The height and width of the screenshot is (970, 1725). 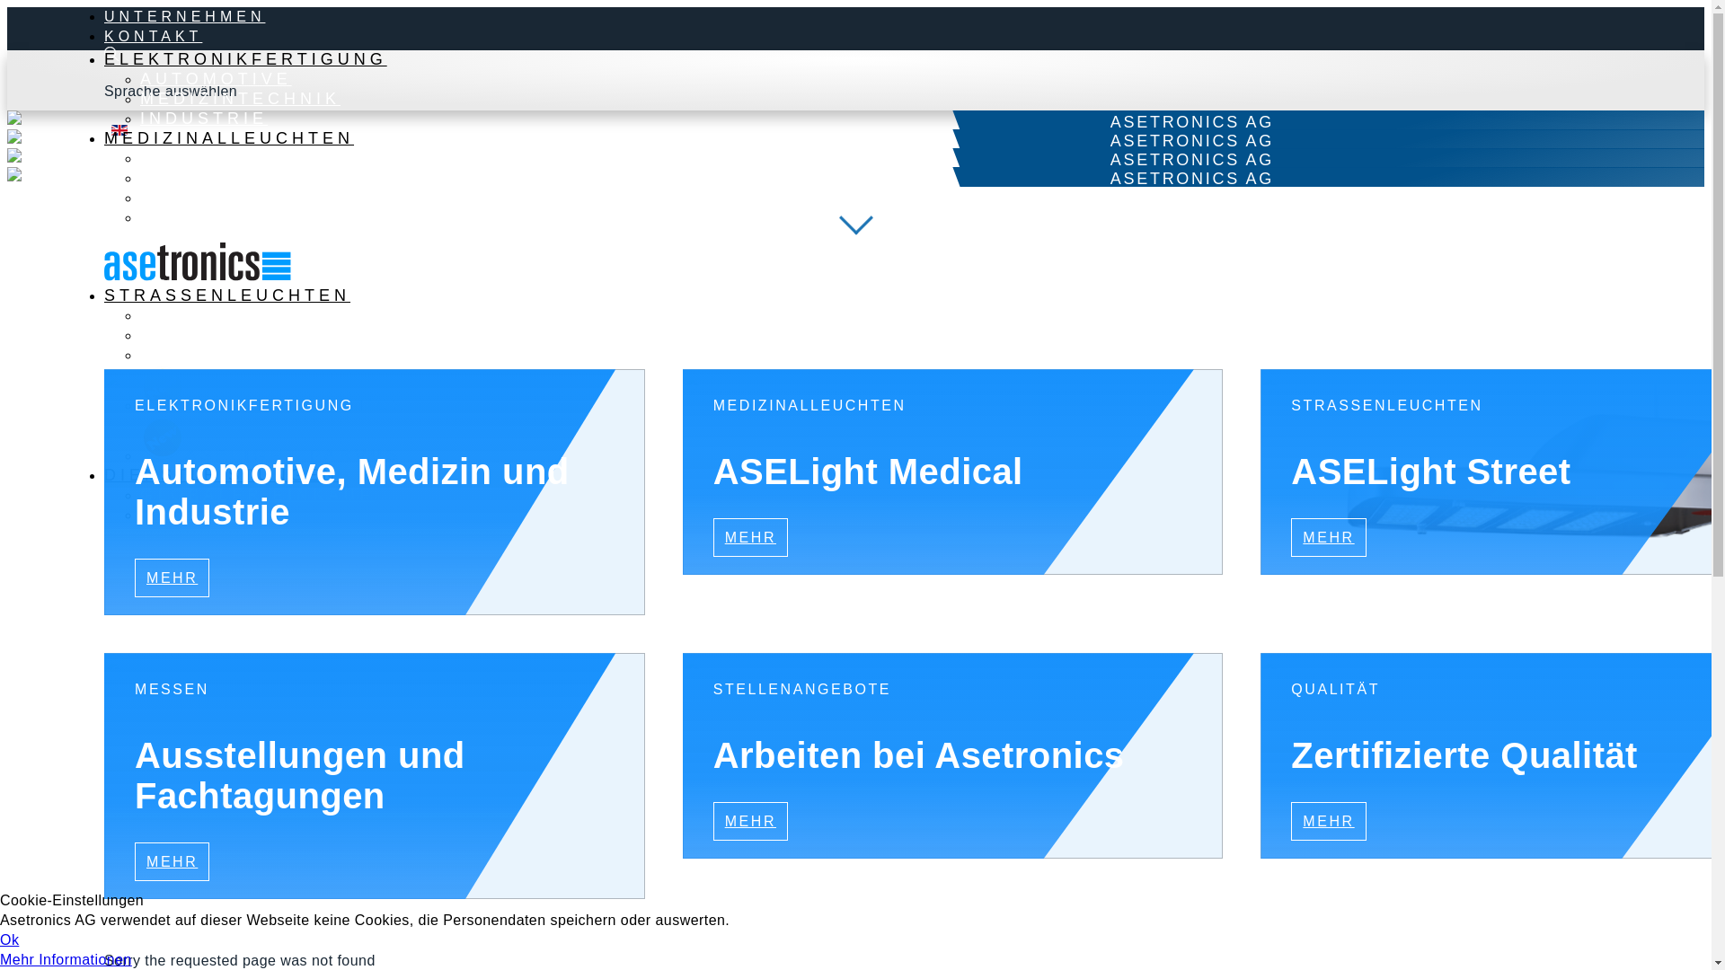 What do you see at coordinates (405, 519) in the screenshot?
I see `Automotive, Medizin und Industrie` at bounding box center [405, 519].